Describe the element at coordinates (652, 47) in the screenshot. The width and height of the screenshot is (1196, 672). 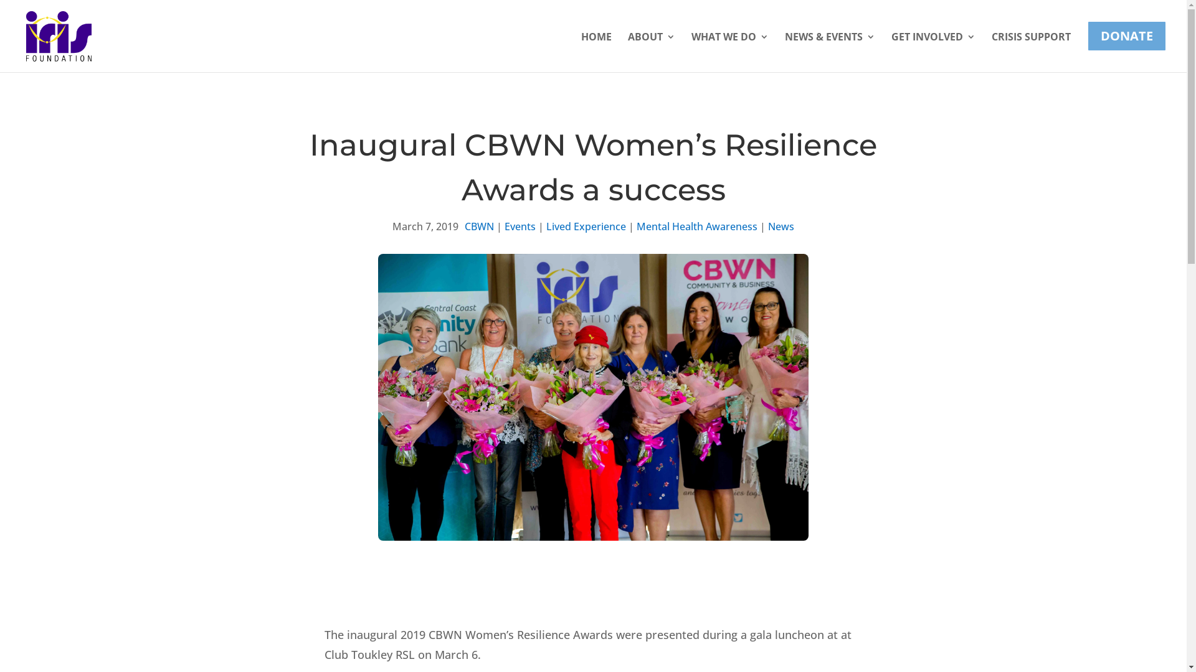
I see `ABOUT` at that location.